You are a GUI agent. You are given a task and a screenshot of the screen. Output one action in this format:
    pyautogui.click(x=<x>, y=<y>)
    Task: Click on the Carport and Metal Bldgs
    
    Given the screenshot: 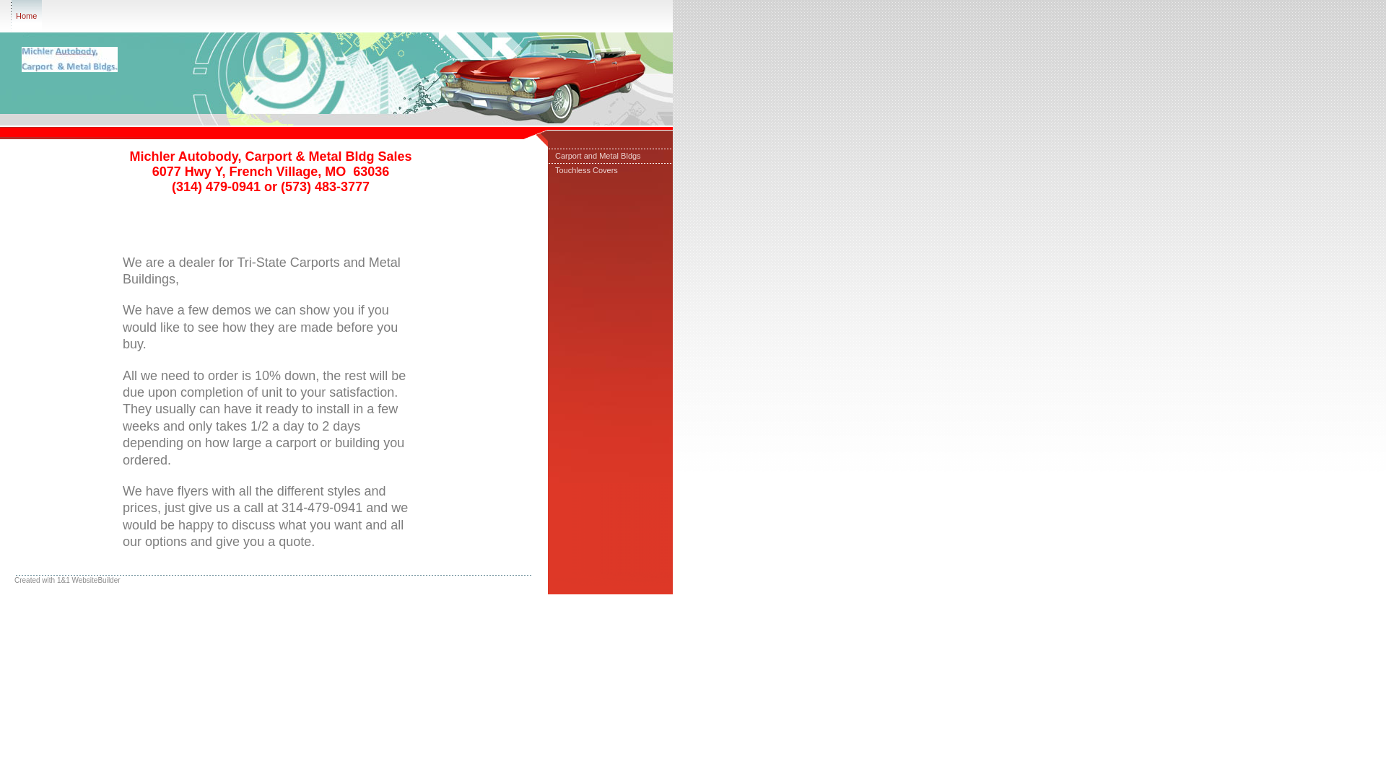 What is the action you would take?
    pyautogui.click(x=609, y=156)
    